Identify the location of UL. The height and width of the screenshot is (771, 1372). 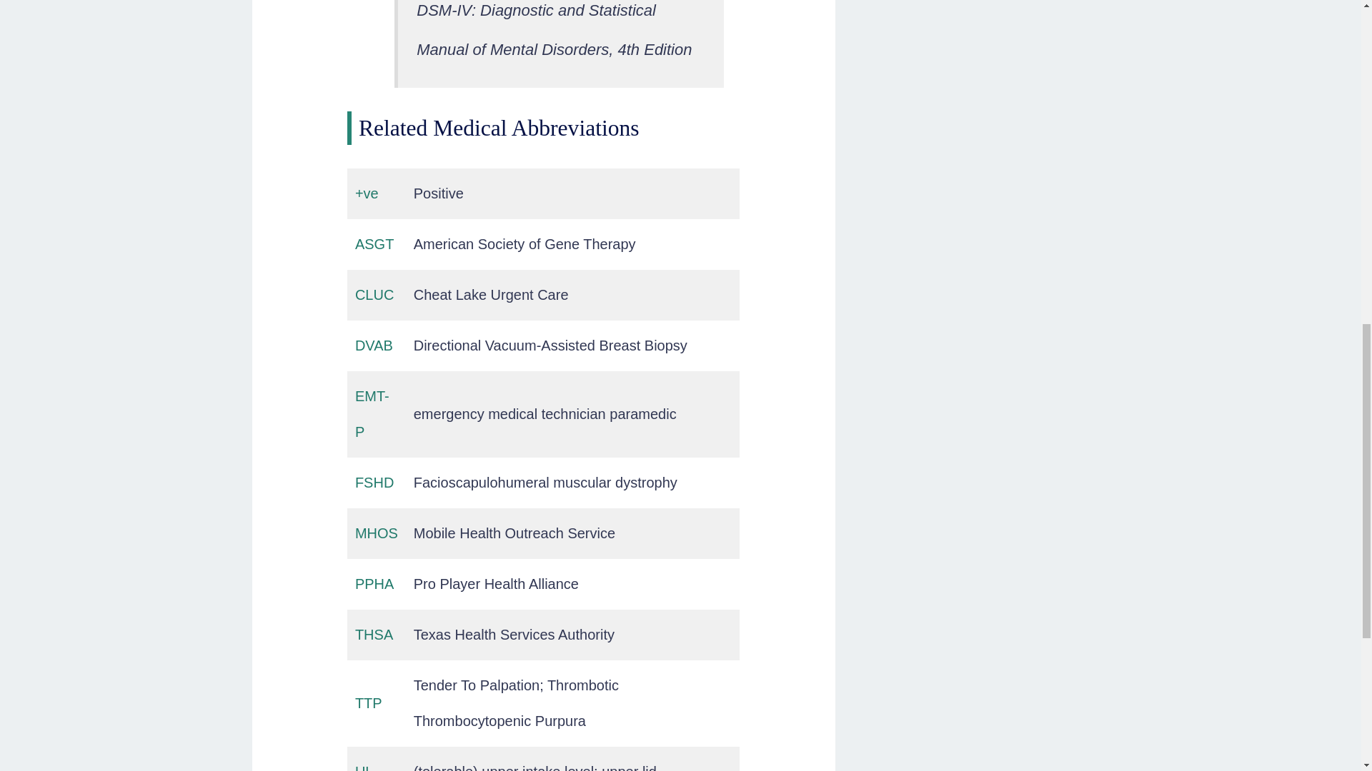
(364, 767).